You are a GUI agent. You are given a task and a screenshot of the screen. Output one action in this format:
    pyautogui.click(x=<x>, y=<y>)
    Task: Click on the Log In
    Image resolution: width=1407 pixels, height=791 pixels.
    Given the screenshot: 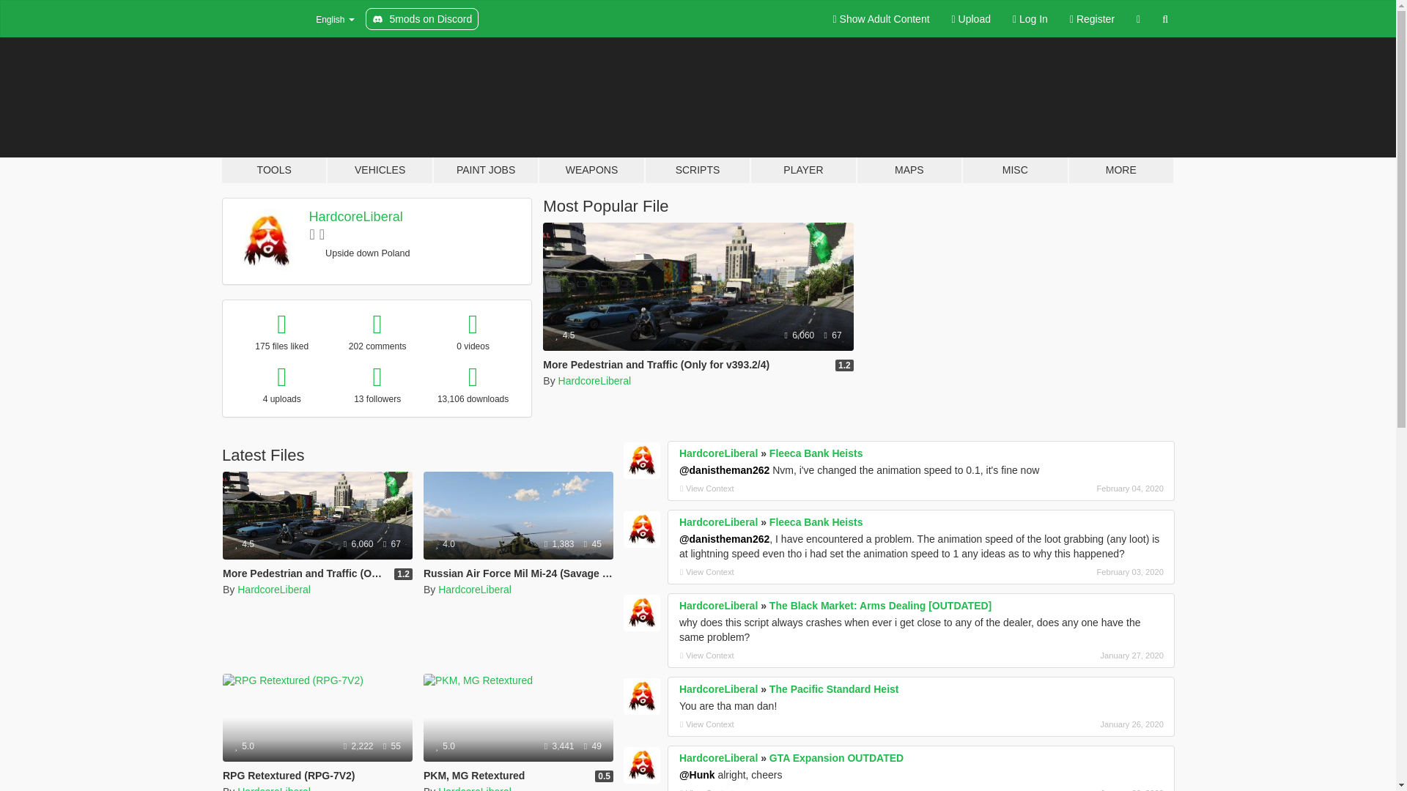 What is the action you would take?
    pyautogui.click(x=1030, y=19)
    